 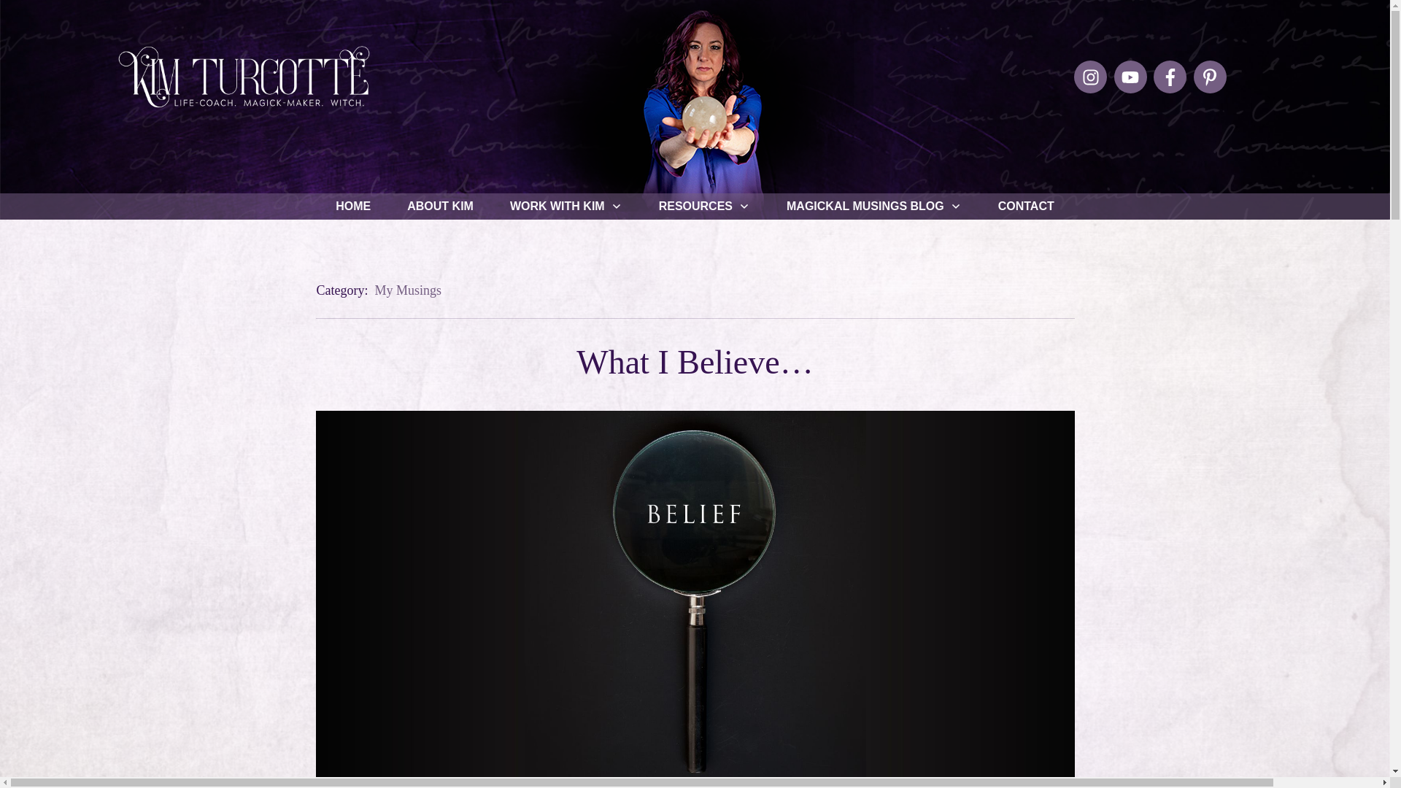 What do you see at coordinates (703, 206) in the screenshot?
I see `RESOURCES` at bounding box center [703, 206].